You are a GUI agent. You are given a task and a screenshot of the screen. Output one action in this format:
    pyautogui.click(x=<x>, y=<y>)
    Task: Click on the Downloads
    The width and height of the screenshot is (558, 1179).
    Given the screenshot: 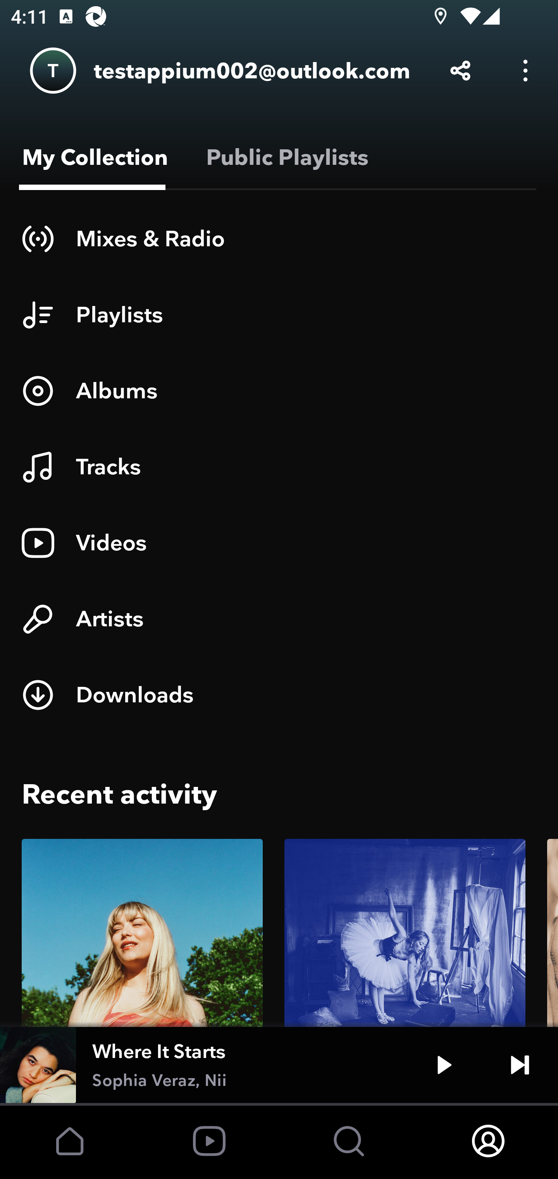 What is the action you would take?
    pyautogui.click(x=279, y=695)
    